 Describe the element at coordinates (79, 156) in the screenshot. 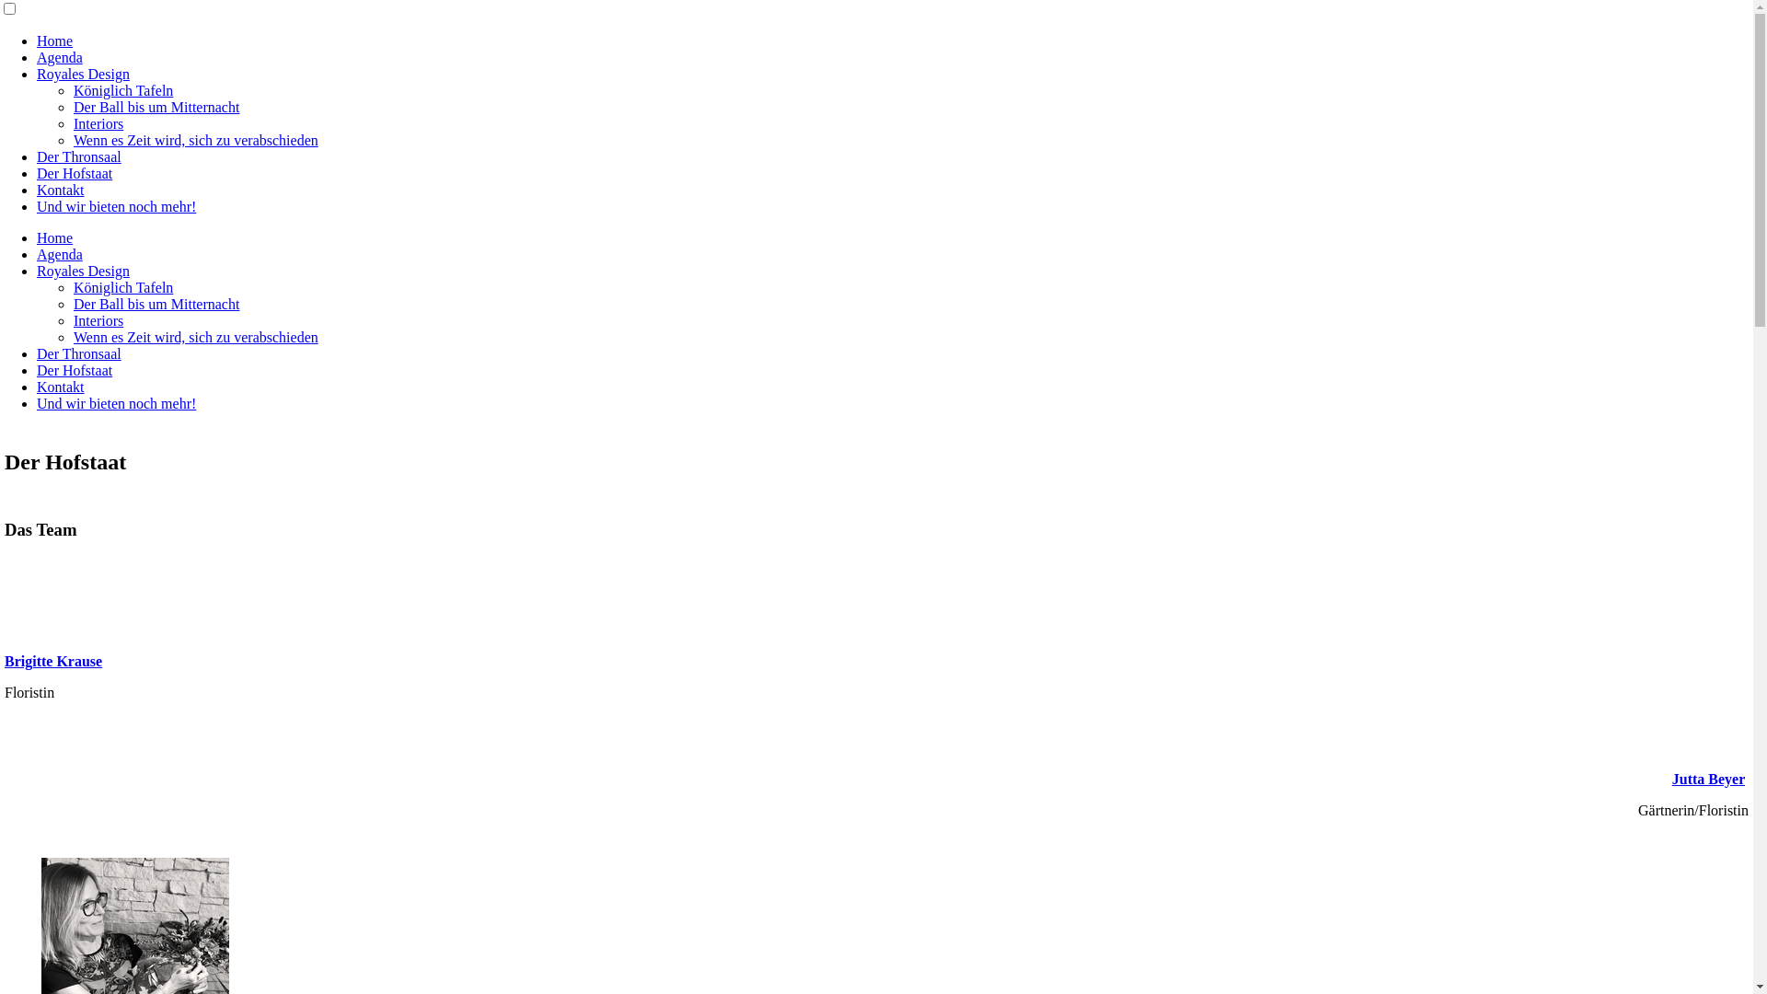

I see `Der Thronsaal` at that location.